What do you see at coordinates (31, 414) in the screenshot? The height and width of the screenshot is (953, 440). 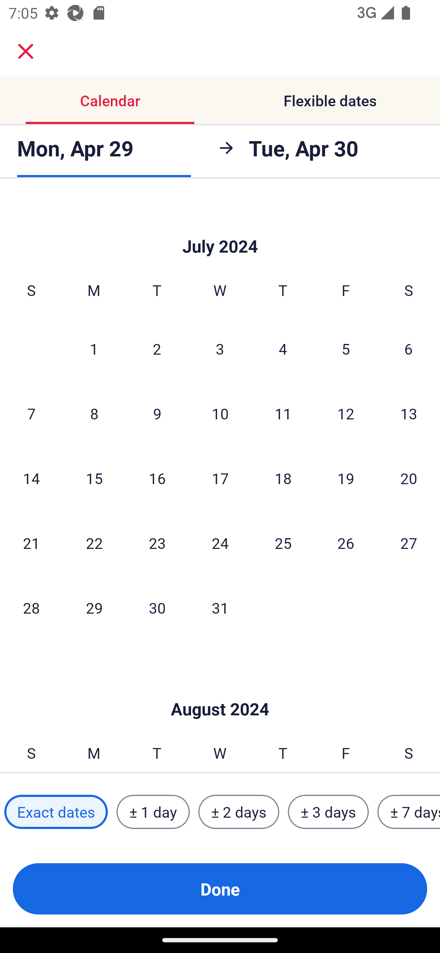 I see `7 Sunday, July 7, 2024` at bounding box center [31, 414].